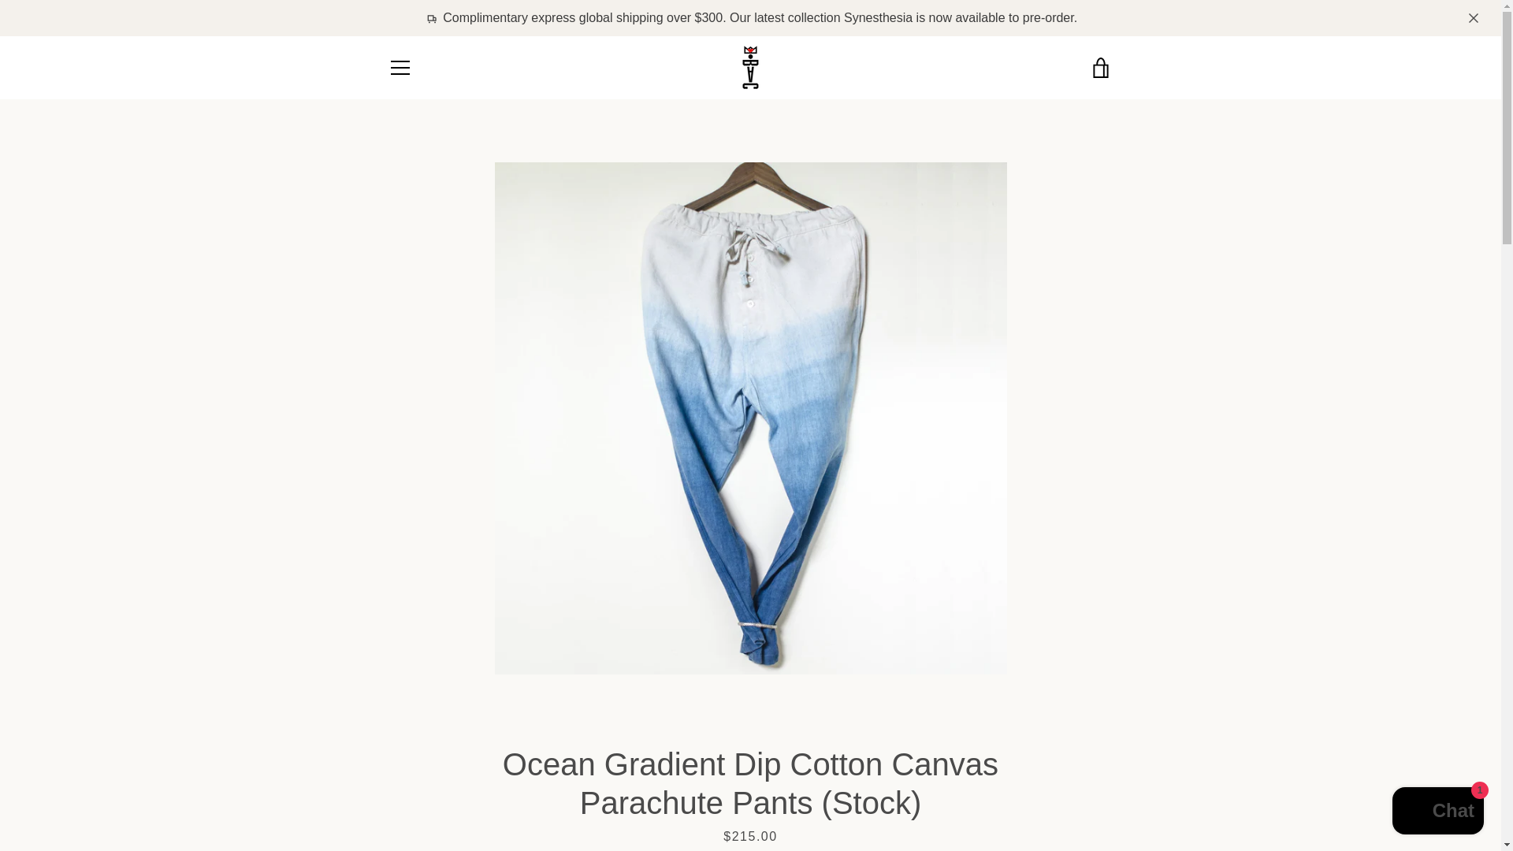  Describe the element at coordinates (1099, 808) in the screenshot. I see `Visa` at that location.